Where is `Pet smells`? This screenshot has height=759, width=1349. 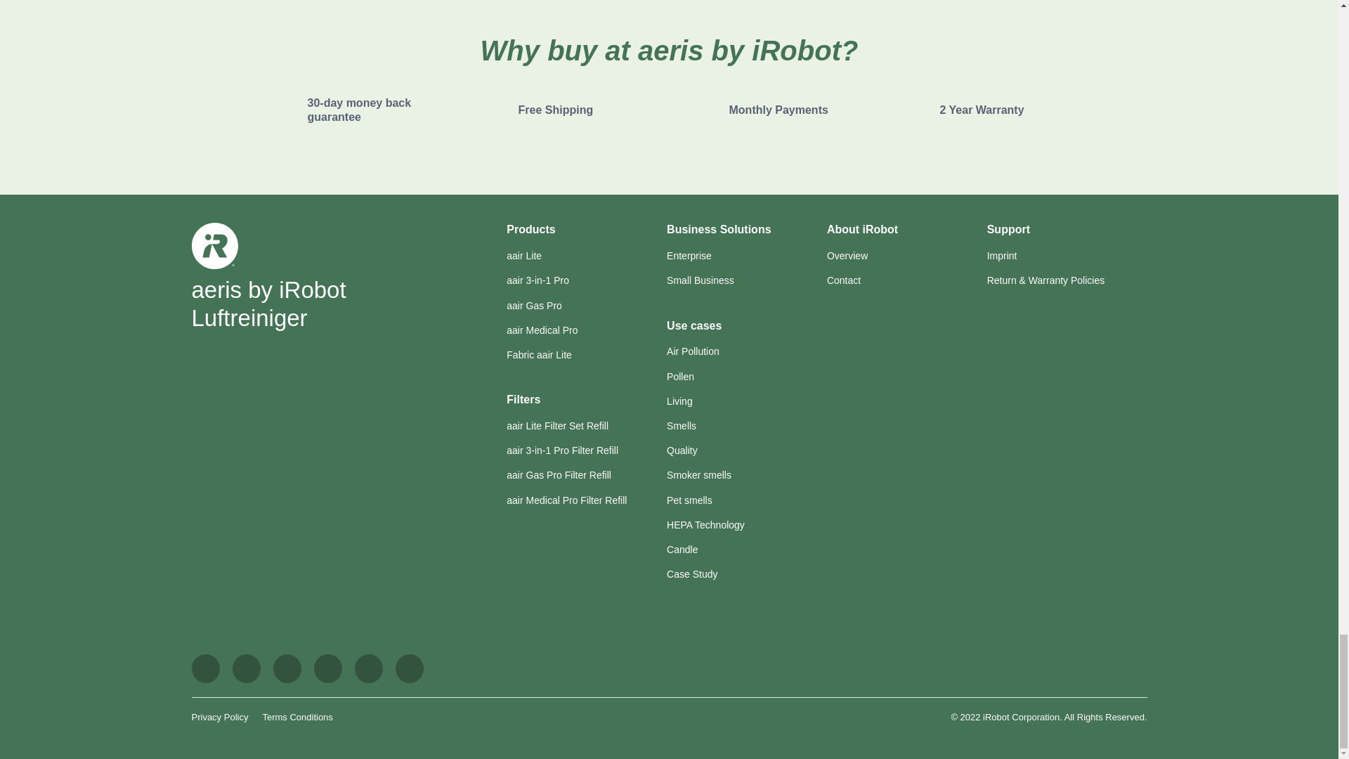
Pet smells is located at coordinates (689, 500).